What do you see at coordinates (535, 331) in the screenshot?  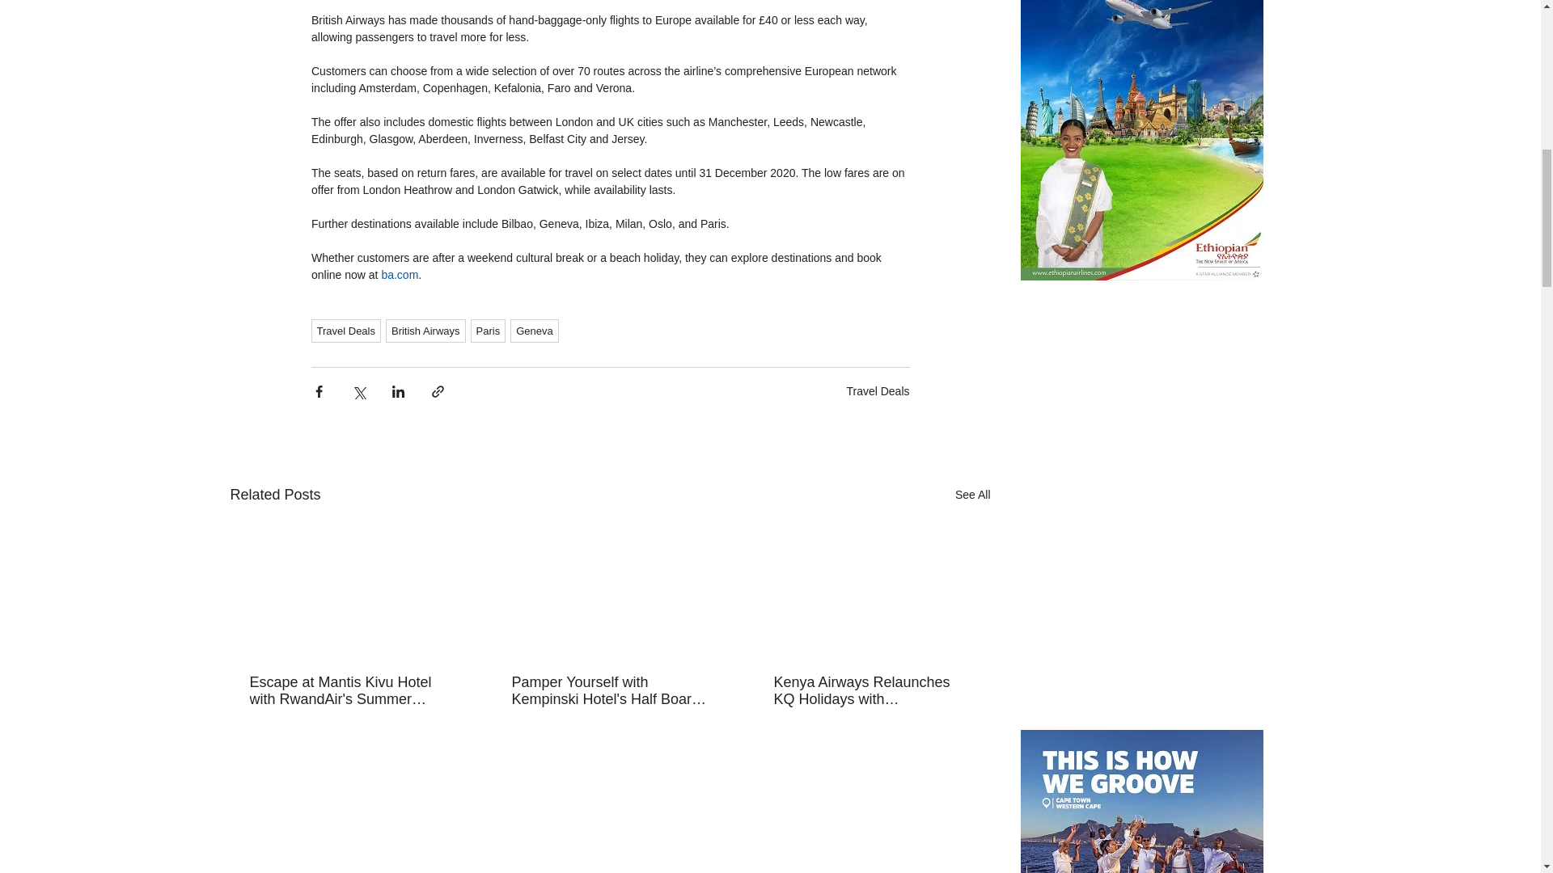 I see `Geneva` at bounding box center [535, 331].